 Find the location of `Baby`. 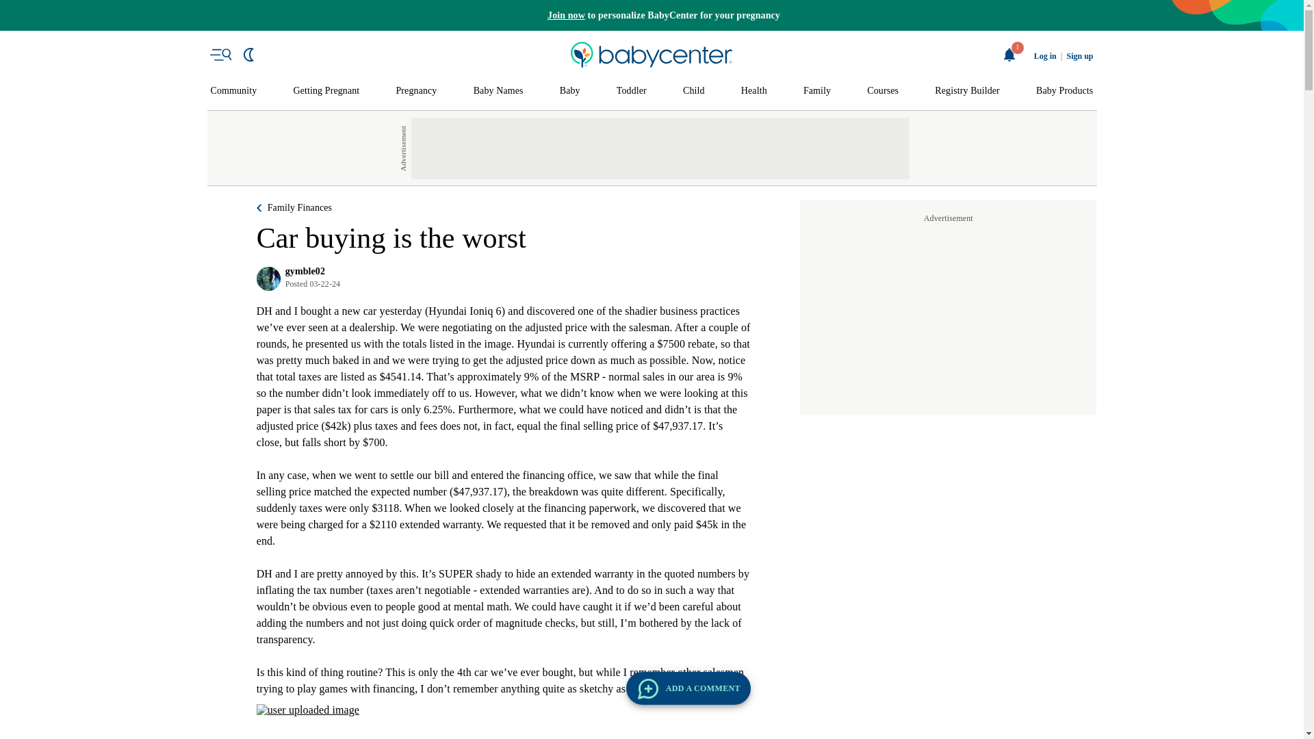

Baby is located at coordinates (569, 91).